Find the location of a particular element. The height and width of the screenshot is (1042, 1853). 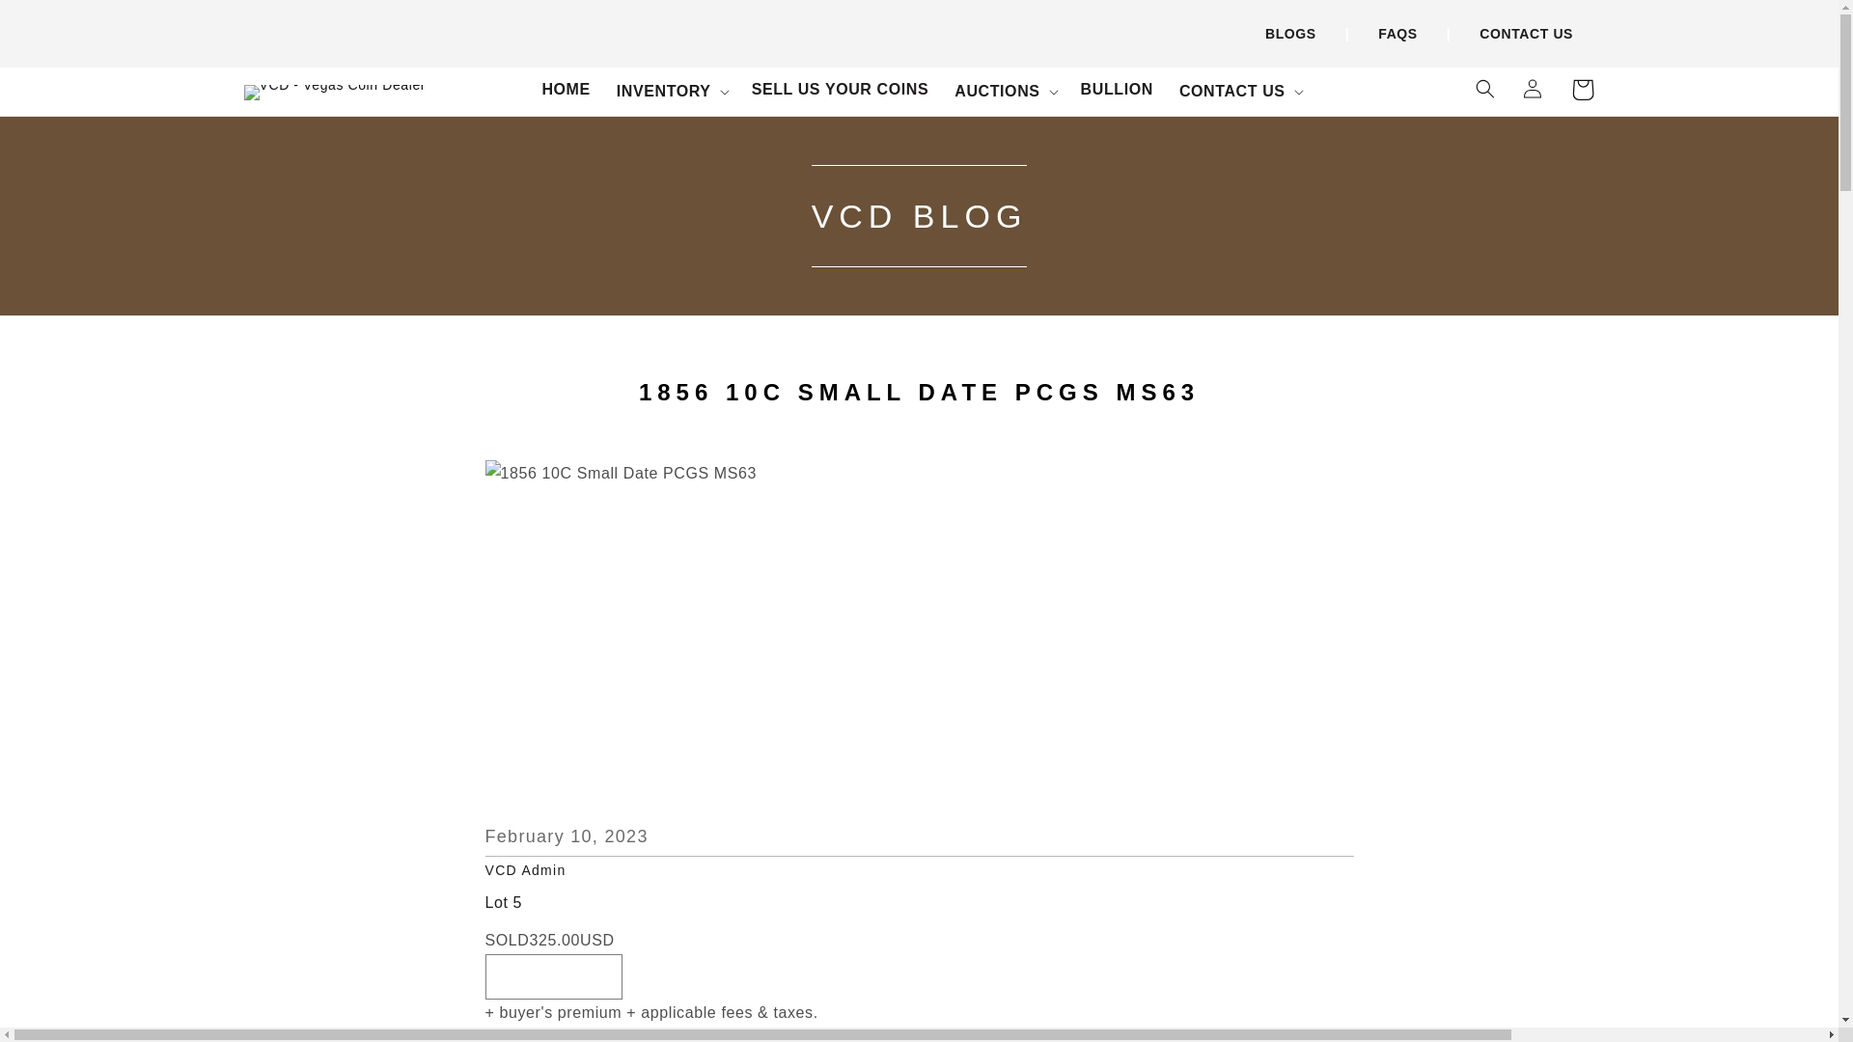

FAQS is located at coordinates (1397, 34).